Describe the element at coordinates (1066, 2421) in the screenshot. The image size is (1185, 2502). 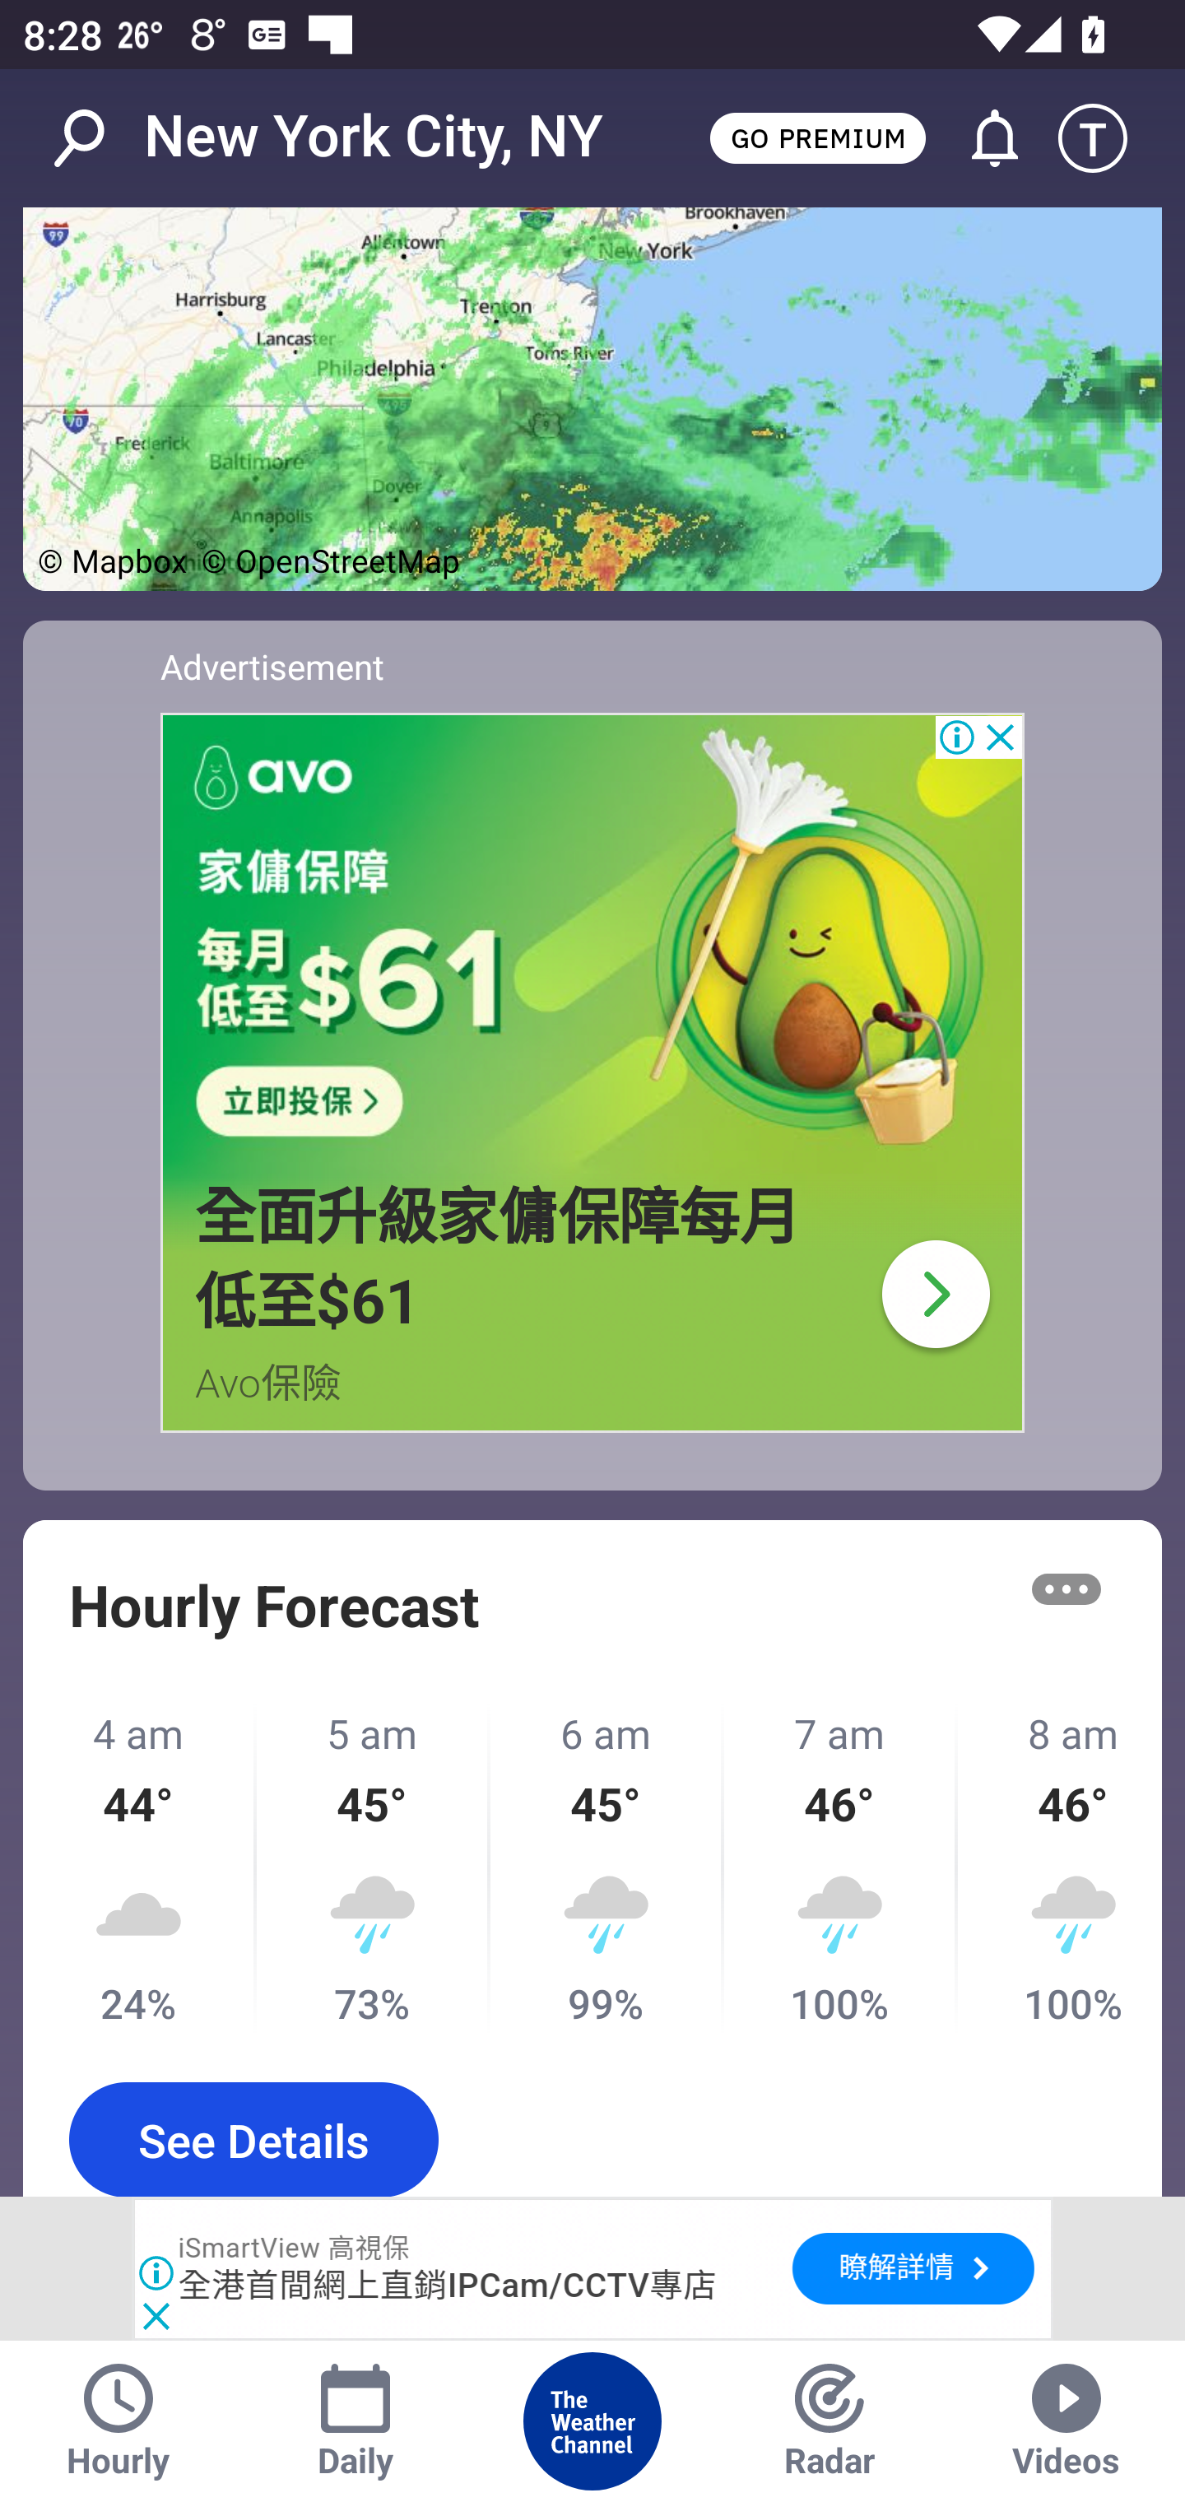
I see `Videos Tab Videos` at that location.